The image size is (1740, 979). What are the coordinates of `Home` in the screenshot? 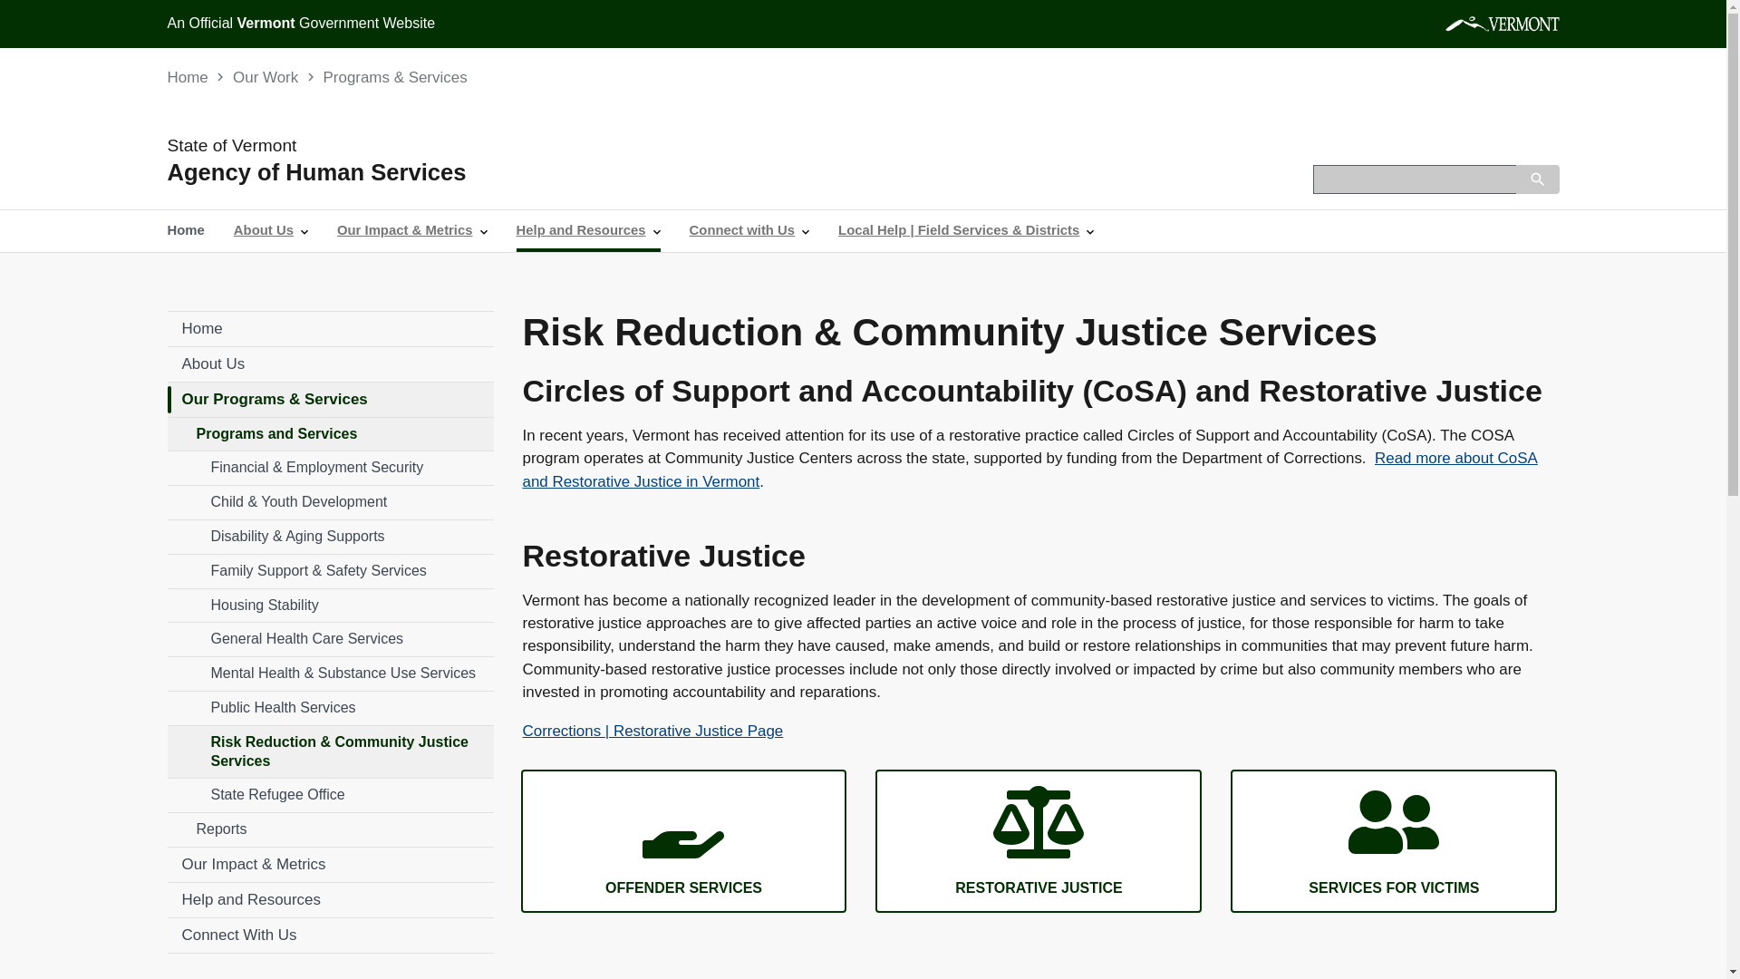 It's located at (187, 77).